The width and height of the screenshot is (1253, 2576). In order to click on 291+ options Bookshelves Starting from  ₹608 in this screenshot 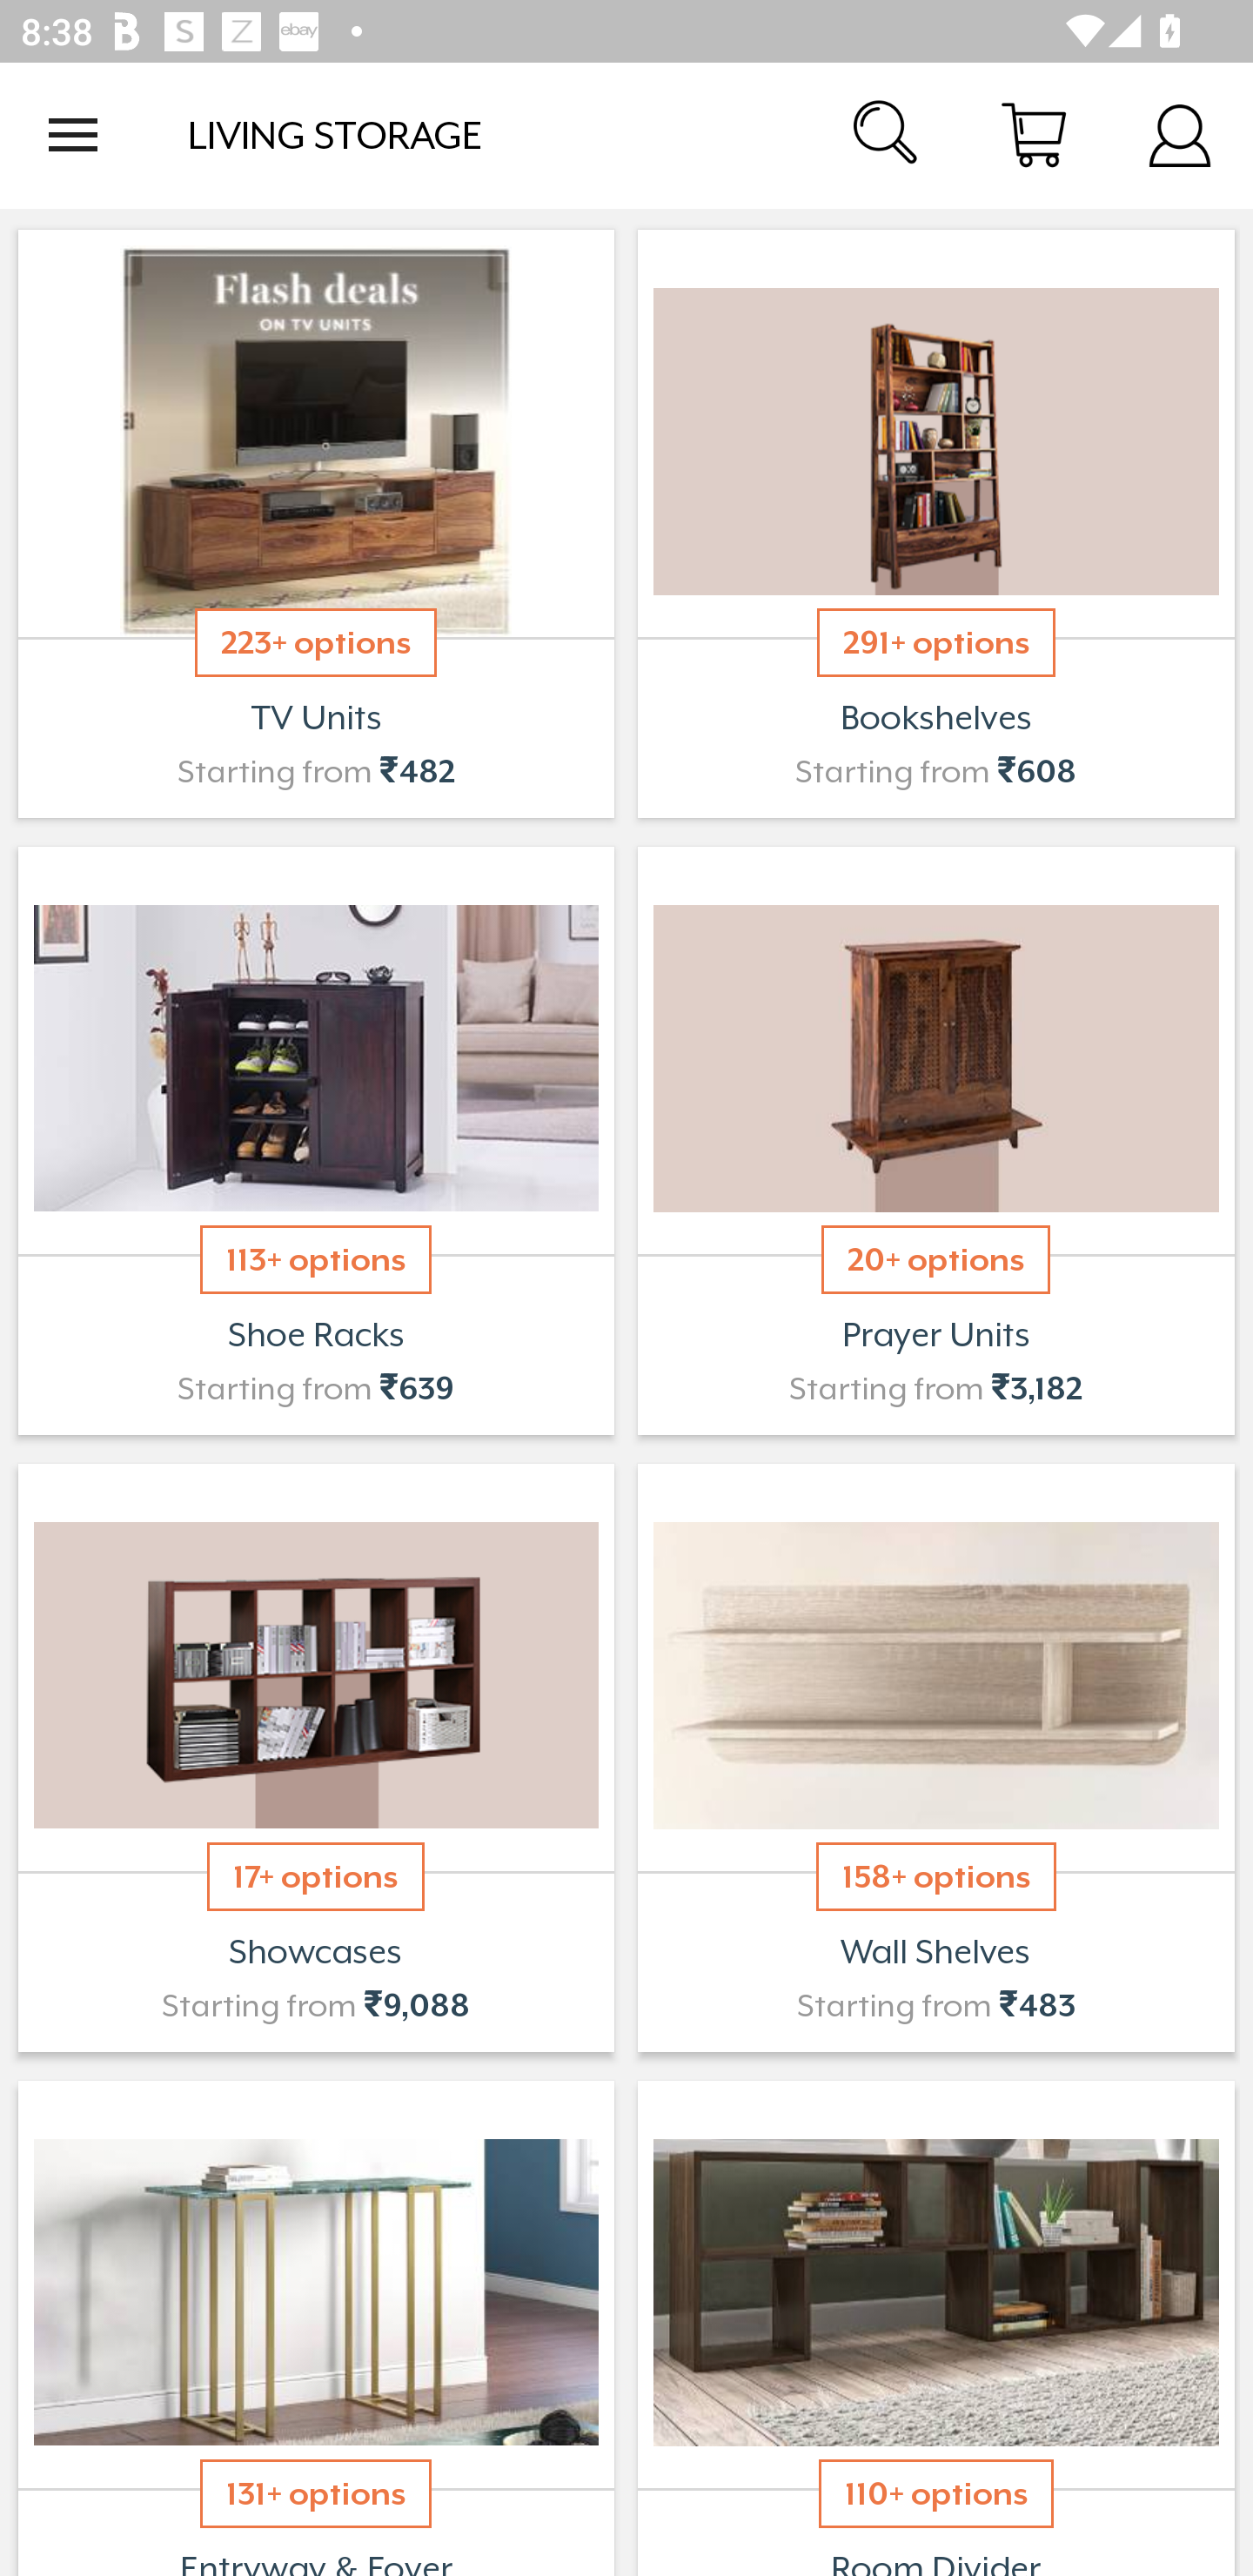, I will do `click(936, 524)`.